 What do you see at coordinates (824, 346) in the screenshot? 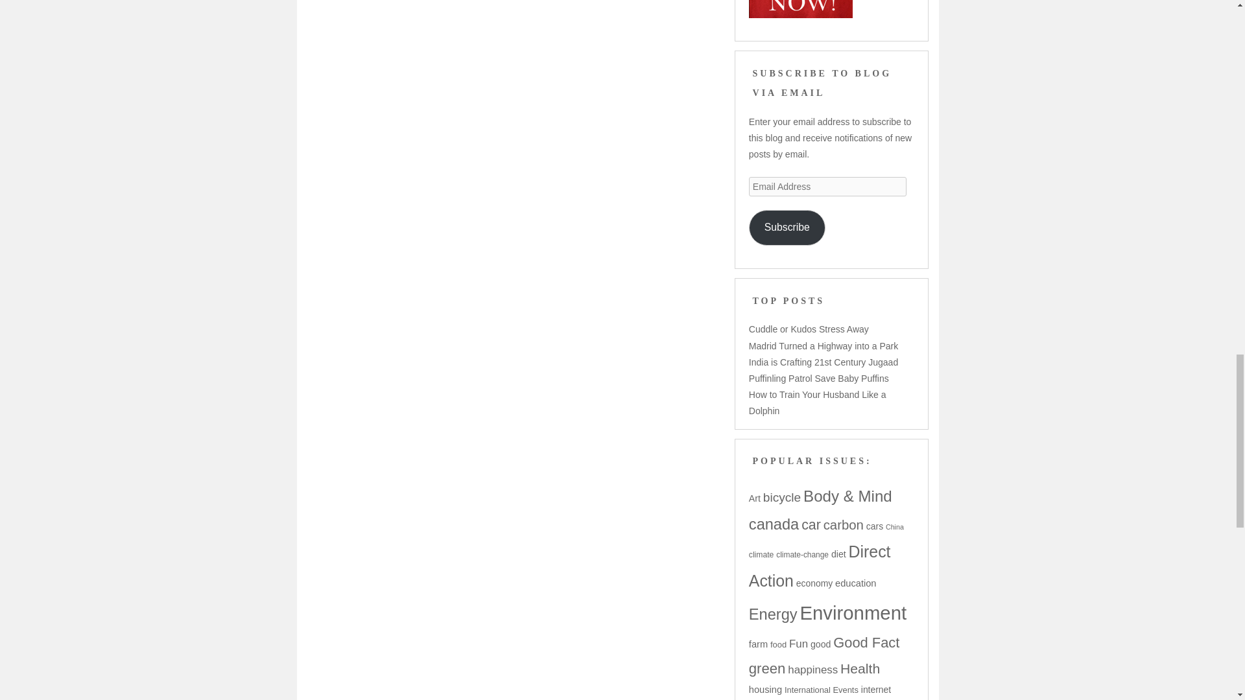
I see `Madrid Turned a Highway into a Park` at bounding box center [824, 346].